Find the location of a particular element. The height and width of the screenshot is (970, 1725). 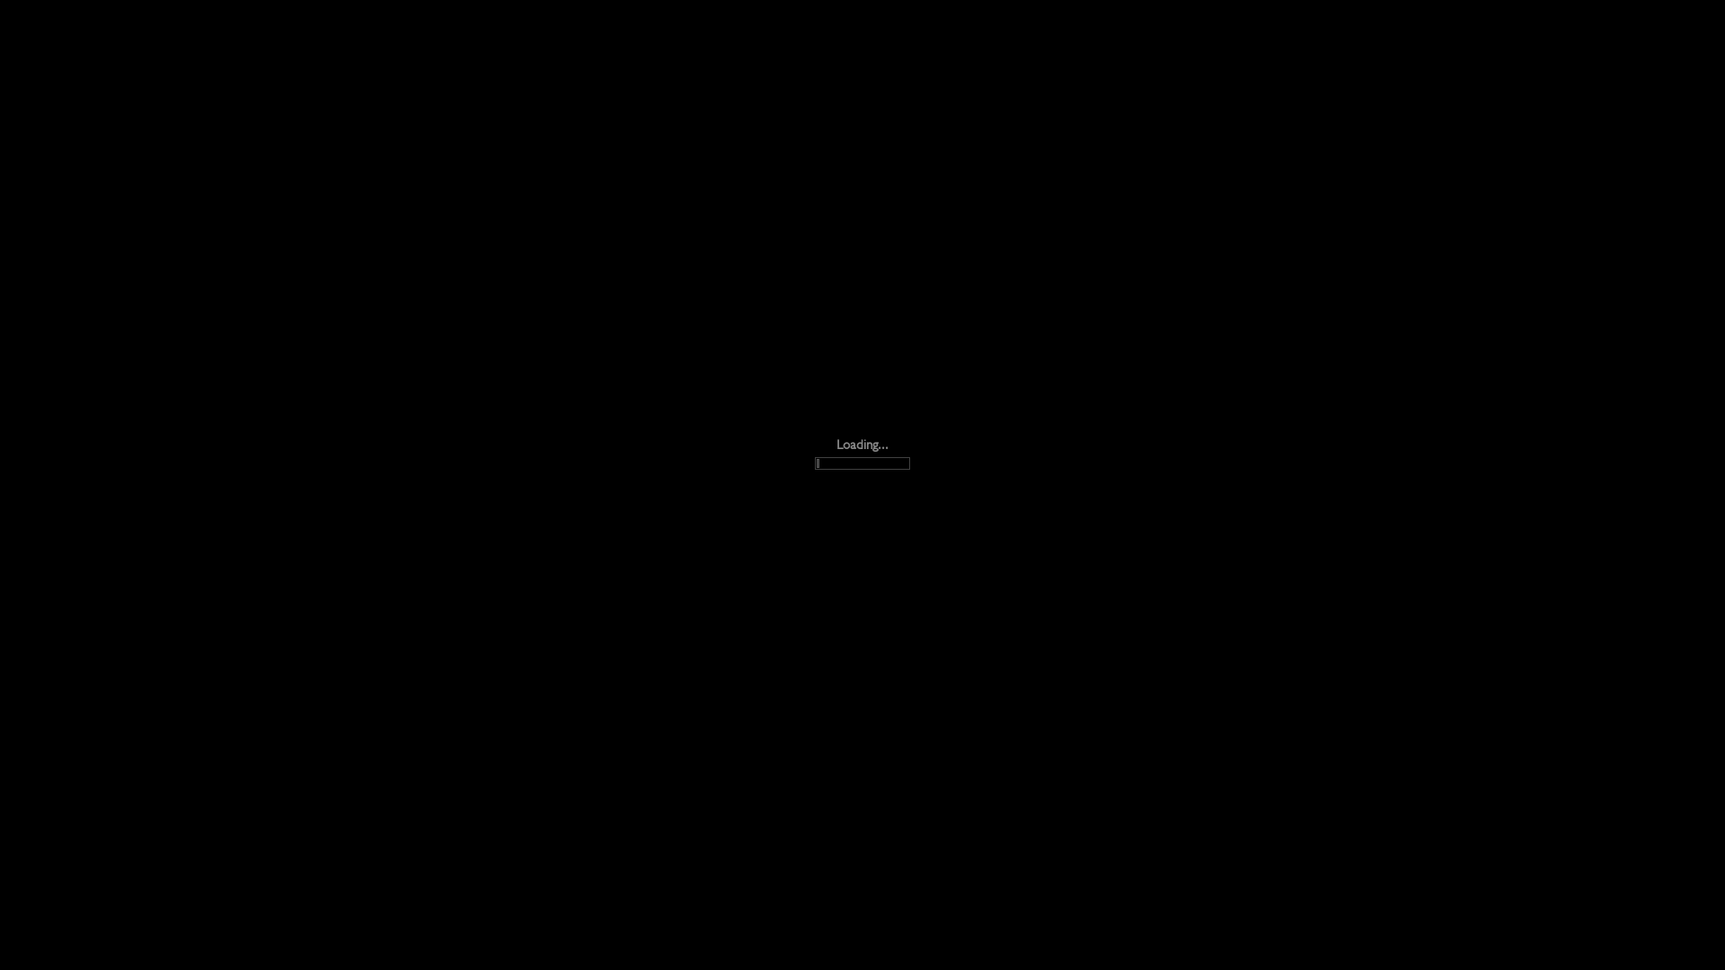

PDF FLOOR PLAN is located at coordinates (167, 88).